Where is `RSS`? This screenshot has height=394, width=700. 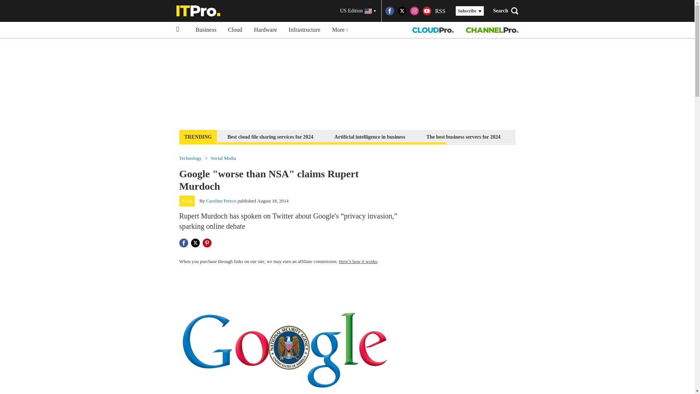 RSS is located at coordinates (440, 11).